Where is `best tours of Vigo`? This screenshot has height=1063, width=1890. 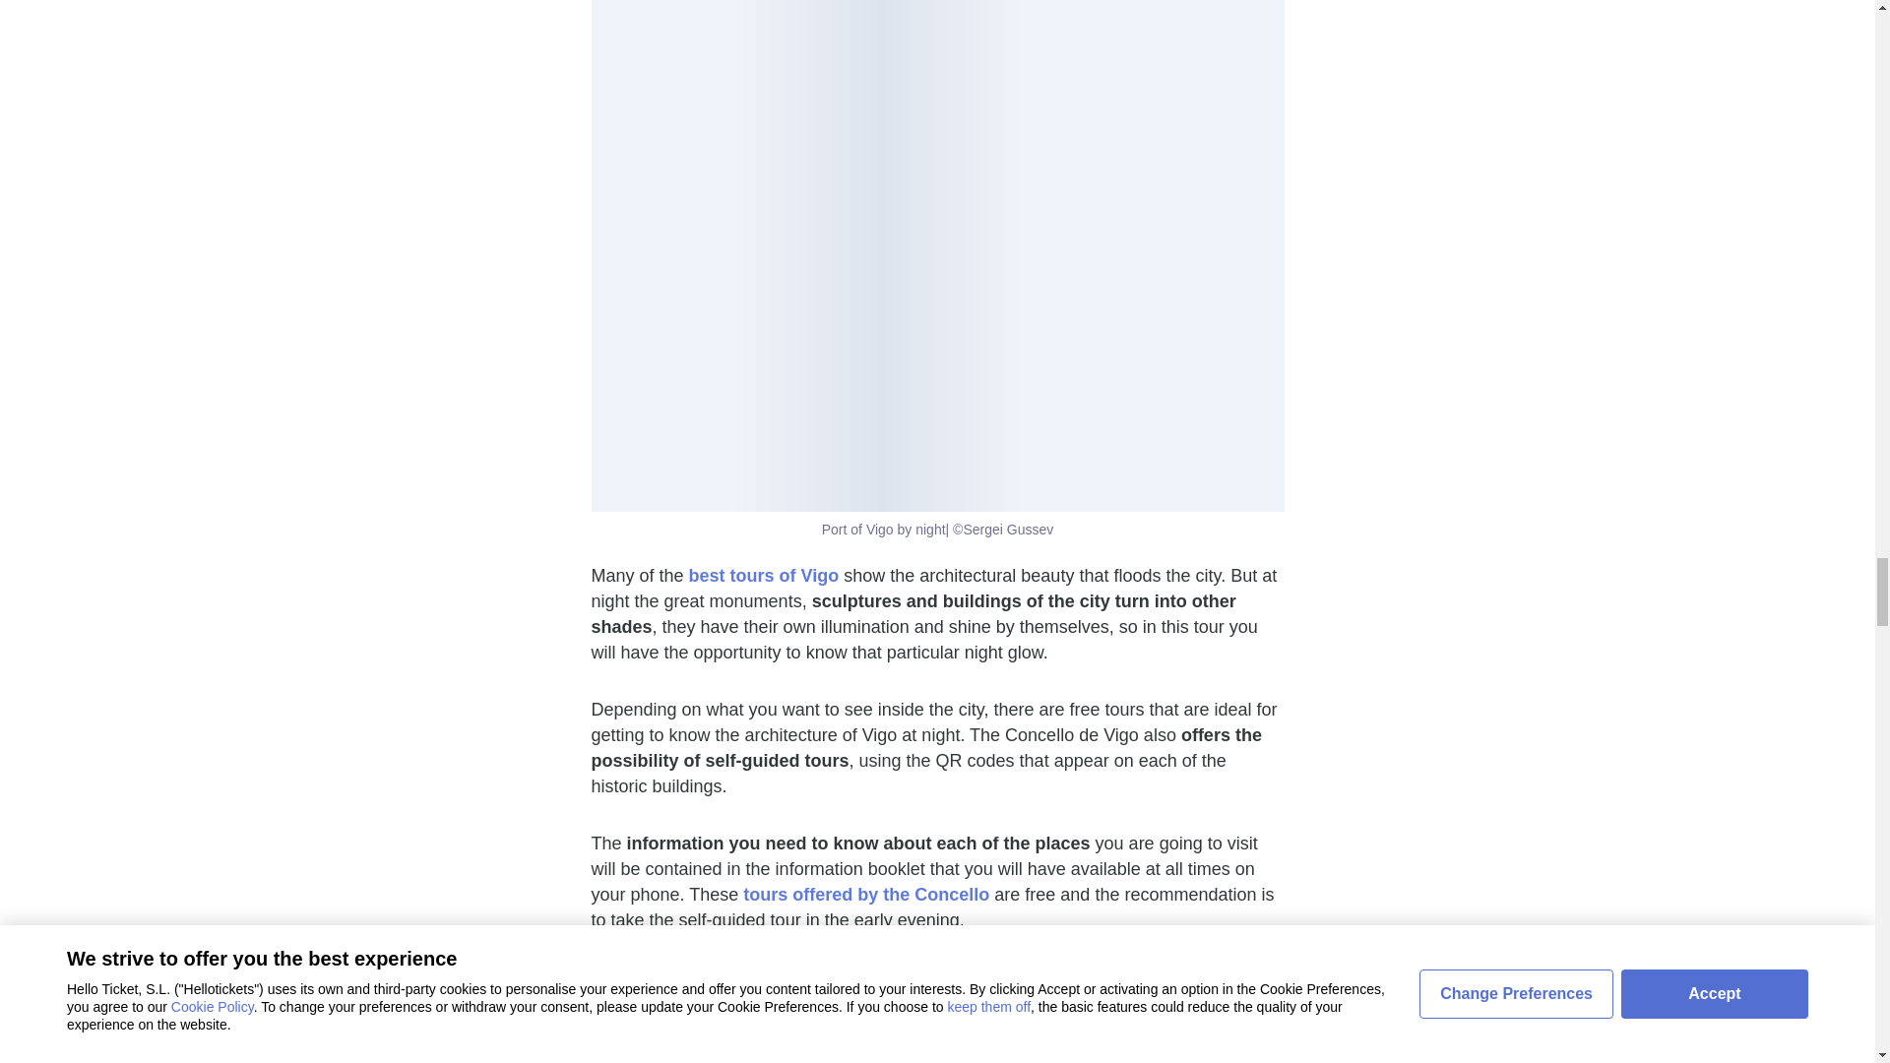
best tours of Vigo is located at coordinates (764, 575).